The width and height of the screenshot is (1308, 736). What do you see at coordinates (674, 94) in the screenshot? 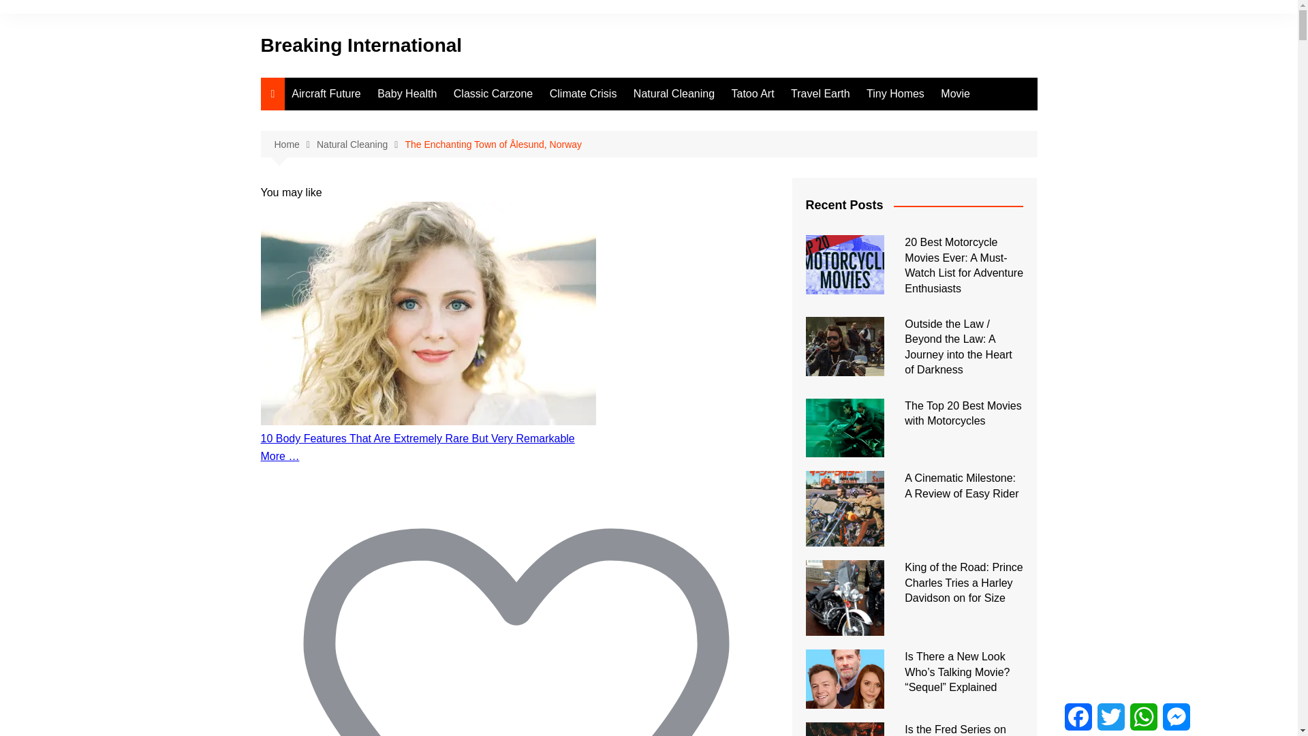
I see `Natural Cleaning` at bounding box center [674, 94].